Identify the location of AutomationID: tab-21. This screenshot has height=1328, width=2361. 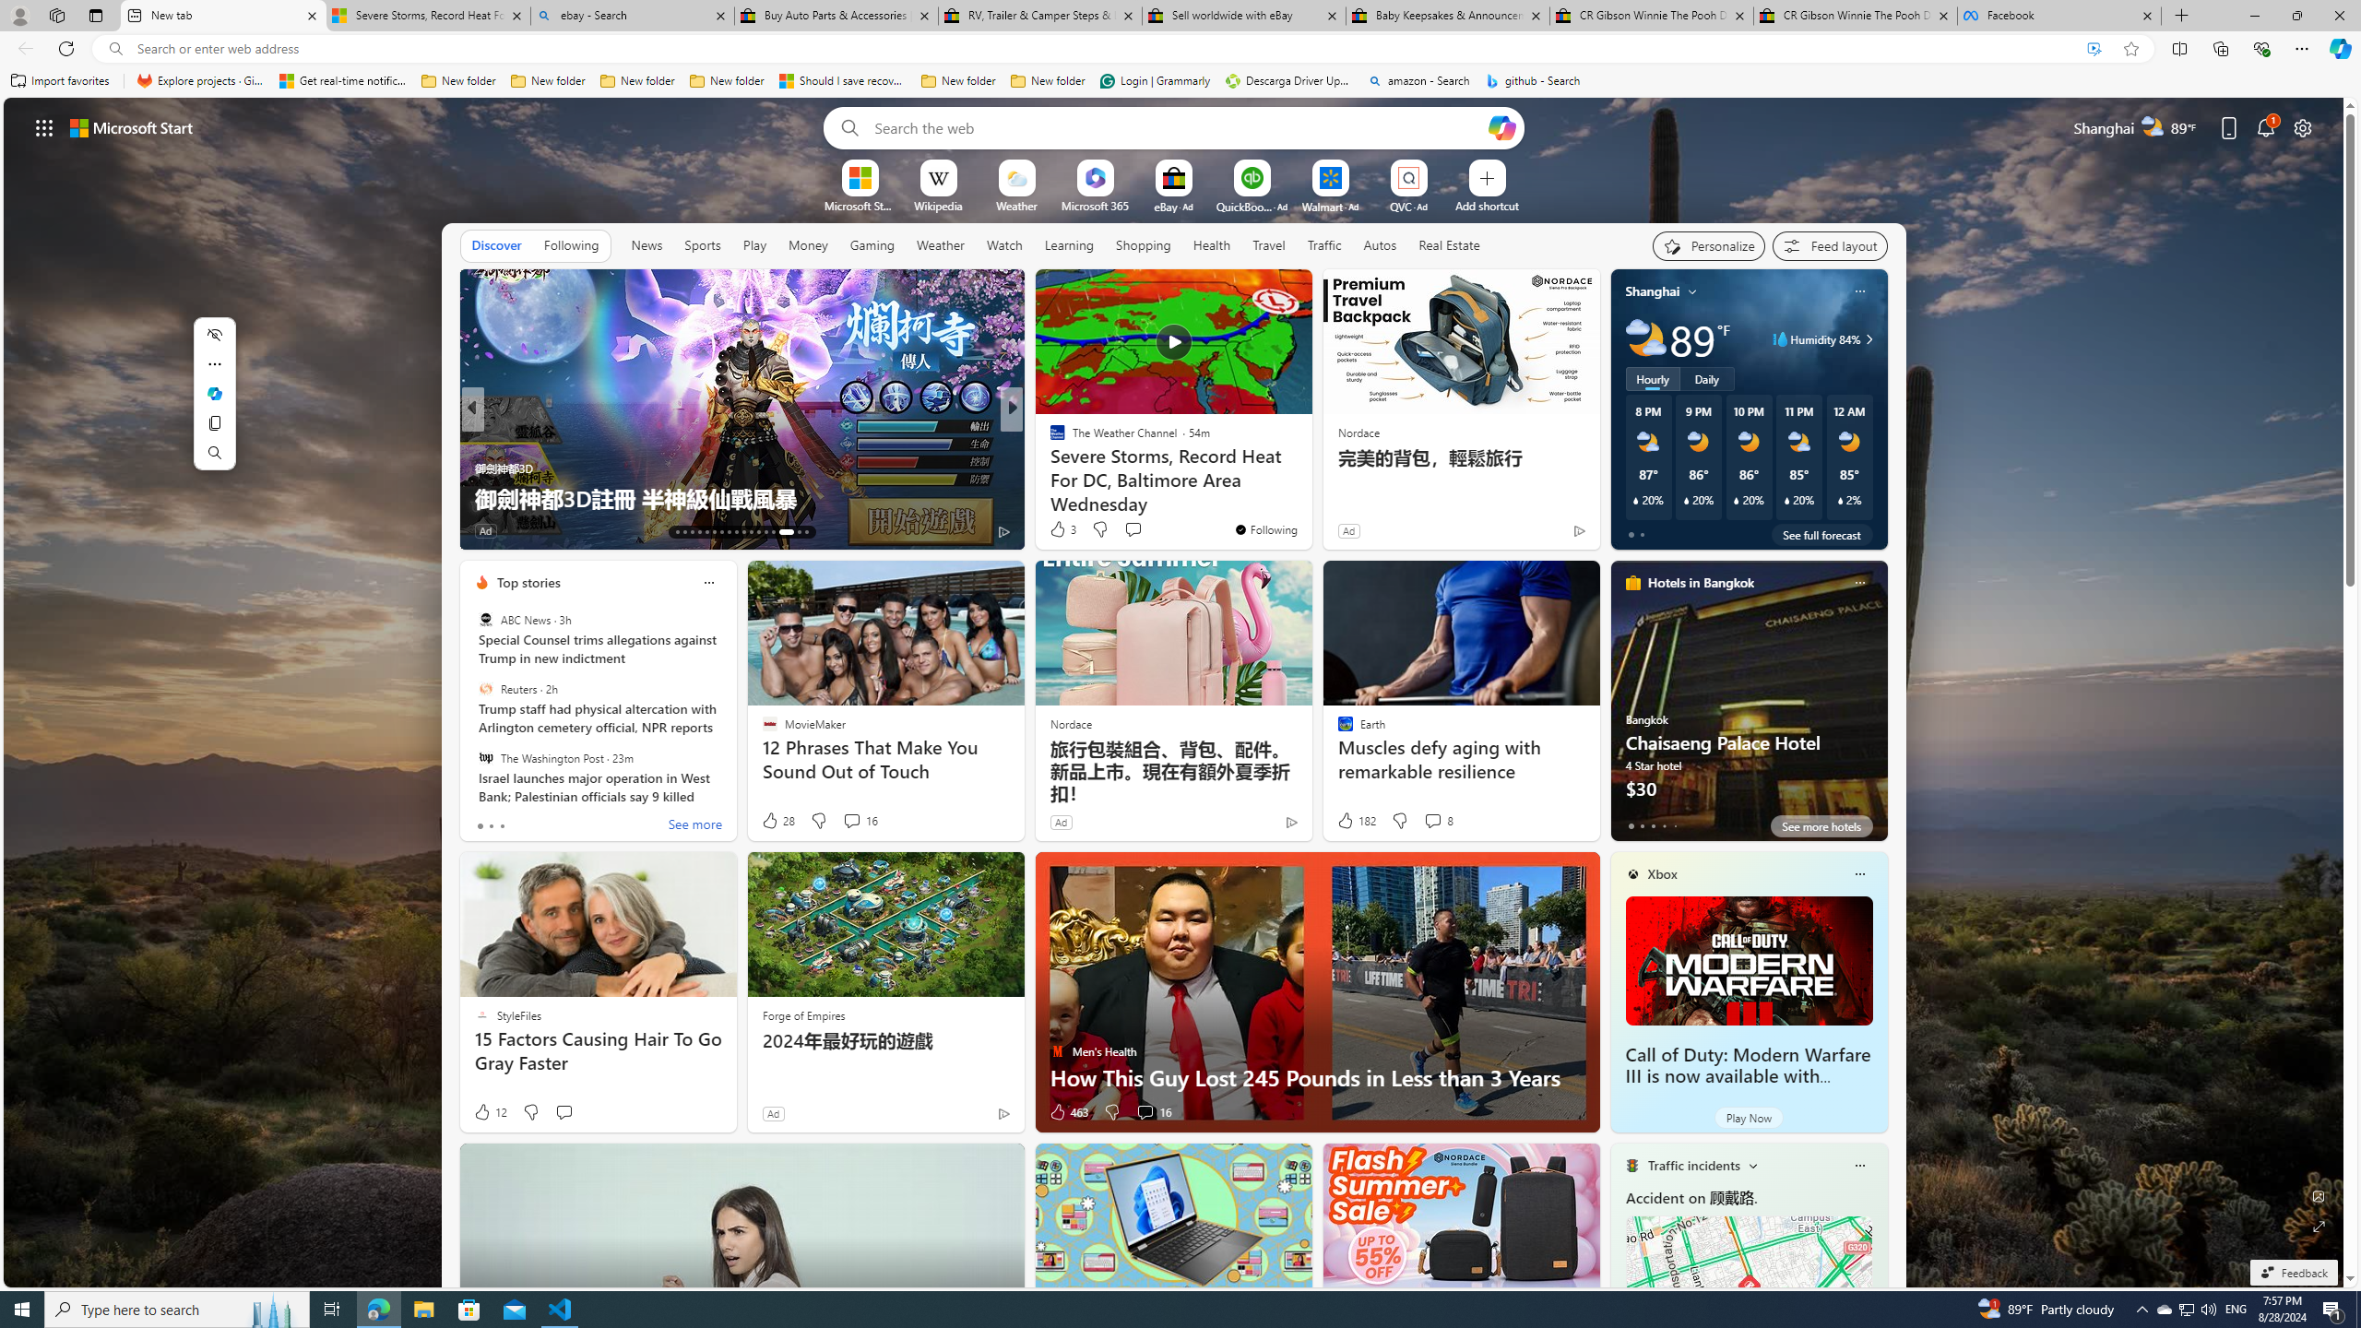
(736, 532).